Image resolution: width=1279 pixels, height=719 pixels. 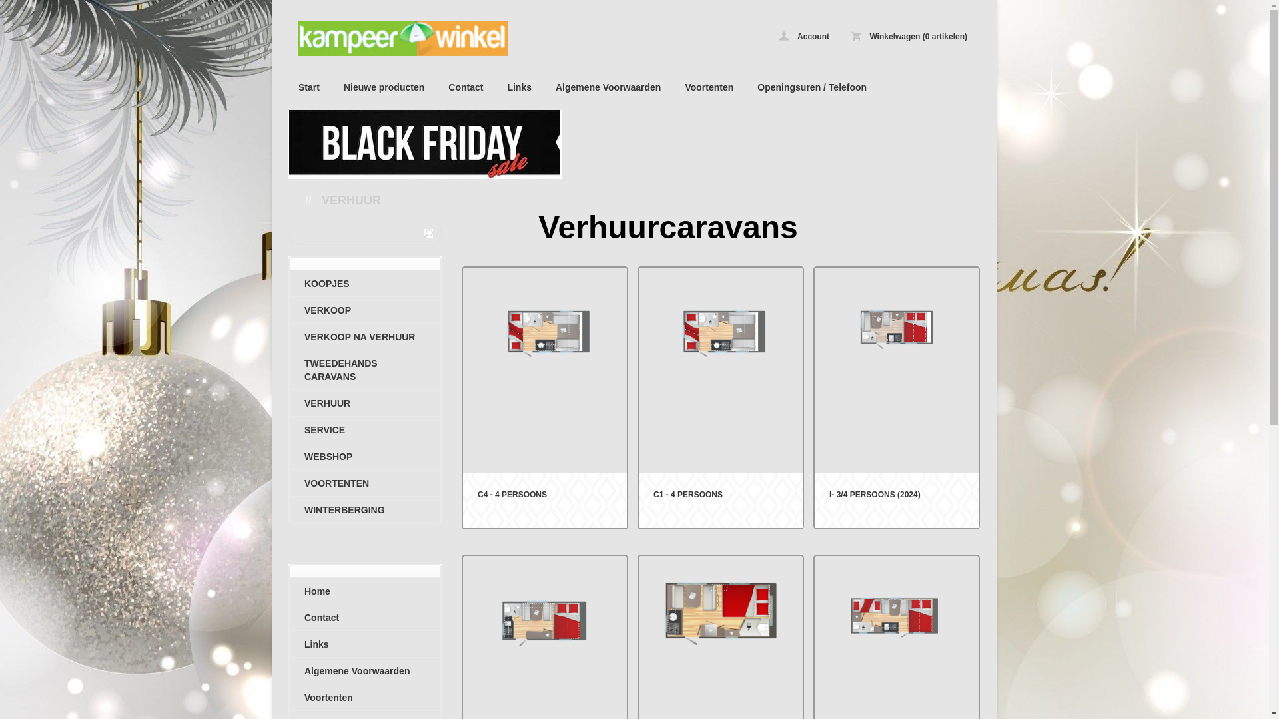 I want to click on Zoeken, so click(x=428, y=233).